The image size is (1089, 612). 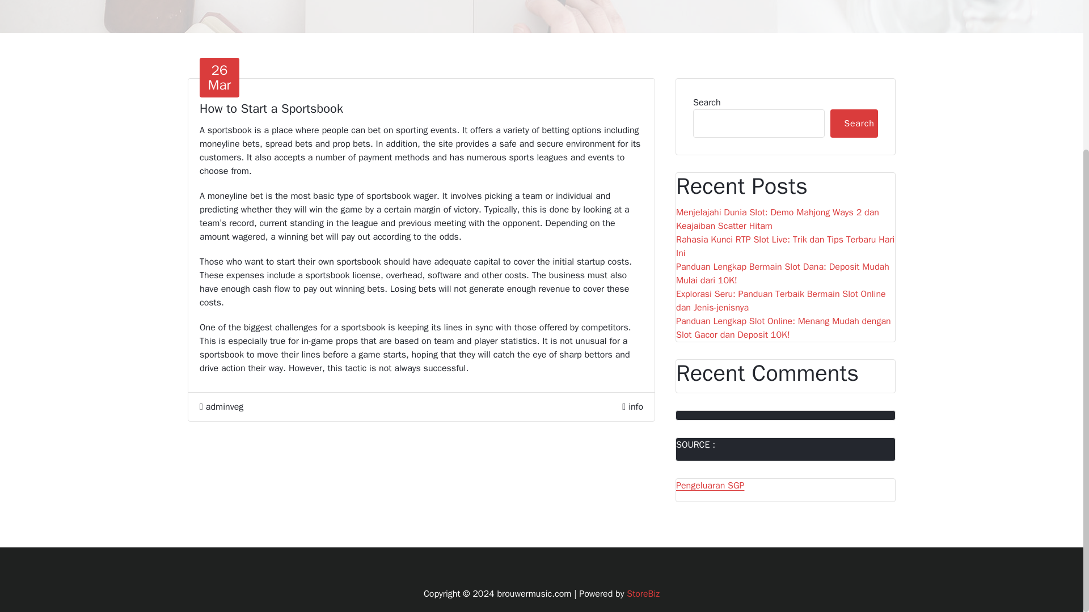 I want to click on info, so click(x=643, y=594).